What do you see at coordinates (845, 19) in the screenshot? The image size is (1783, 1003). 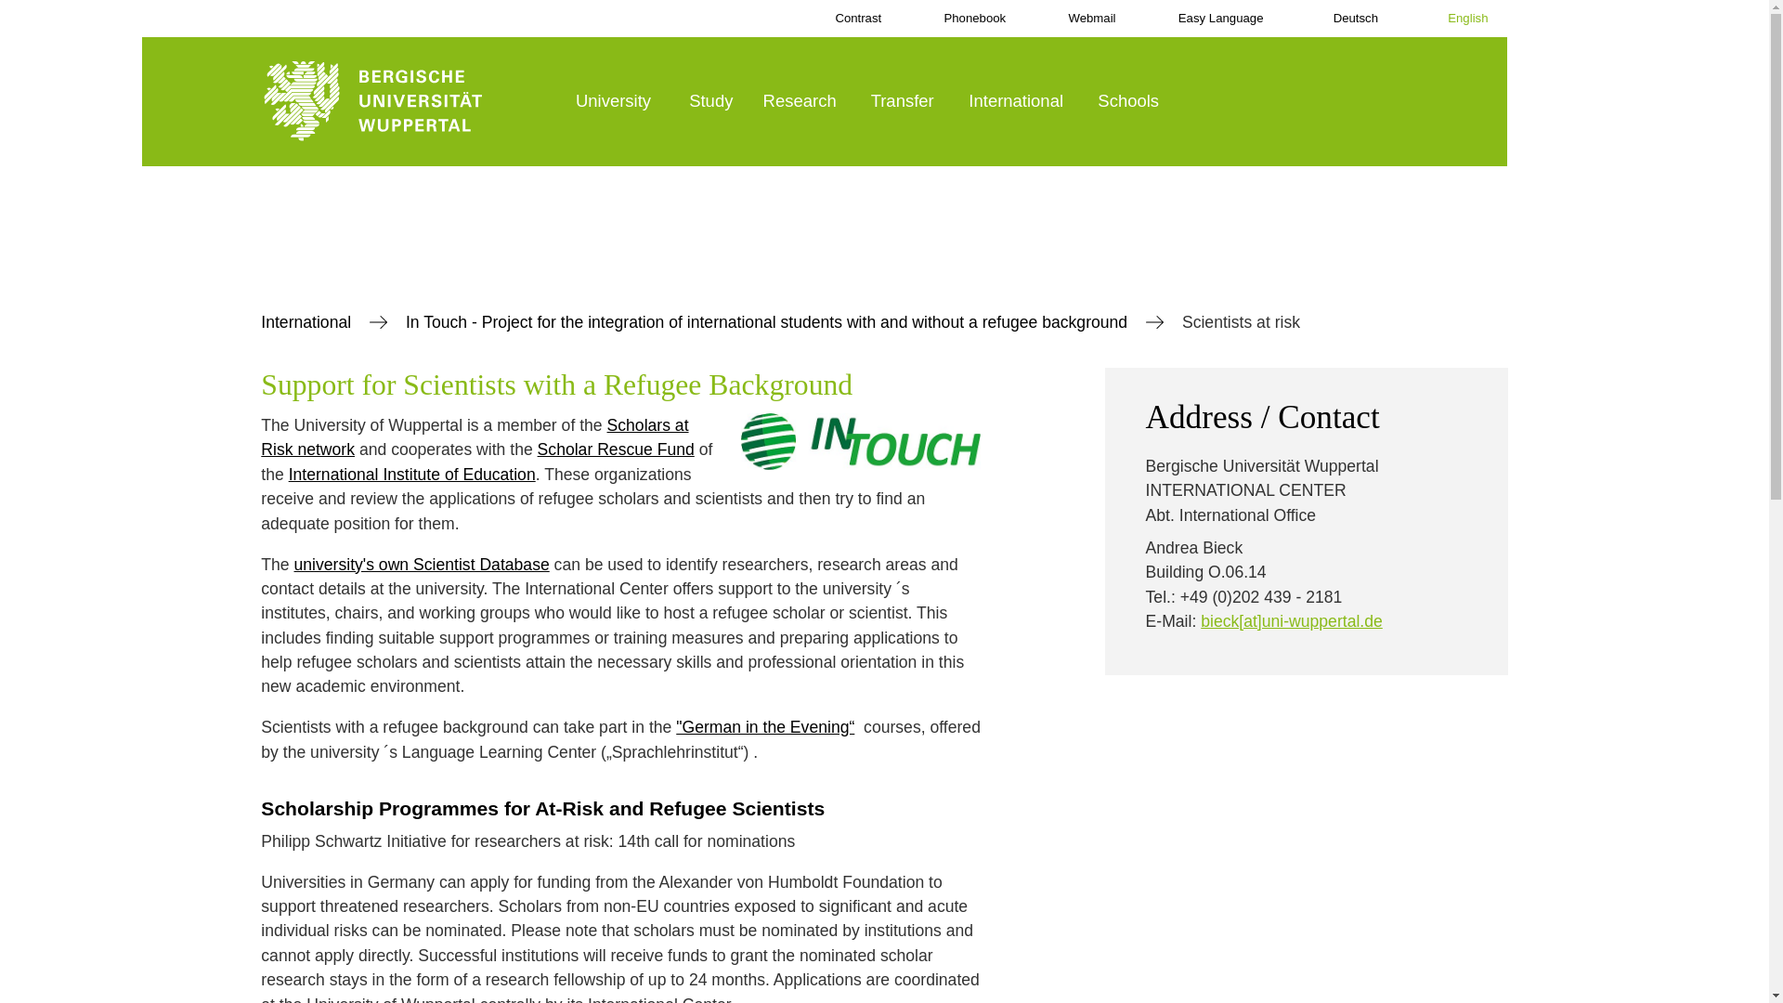 I see `Contrast` at bounding box center [845, 19].